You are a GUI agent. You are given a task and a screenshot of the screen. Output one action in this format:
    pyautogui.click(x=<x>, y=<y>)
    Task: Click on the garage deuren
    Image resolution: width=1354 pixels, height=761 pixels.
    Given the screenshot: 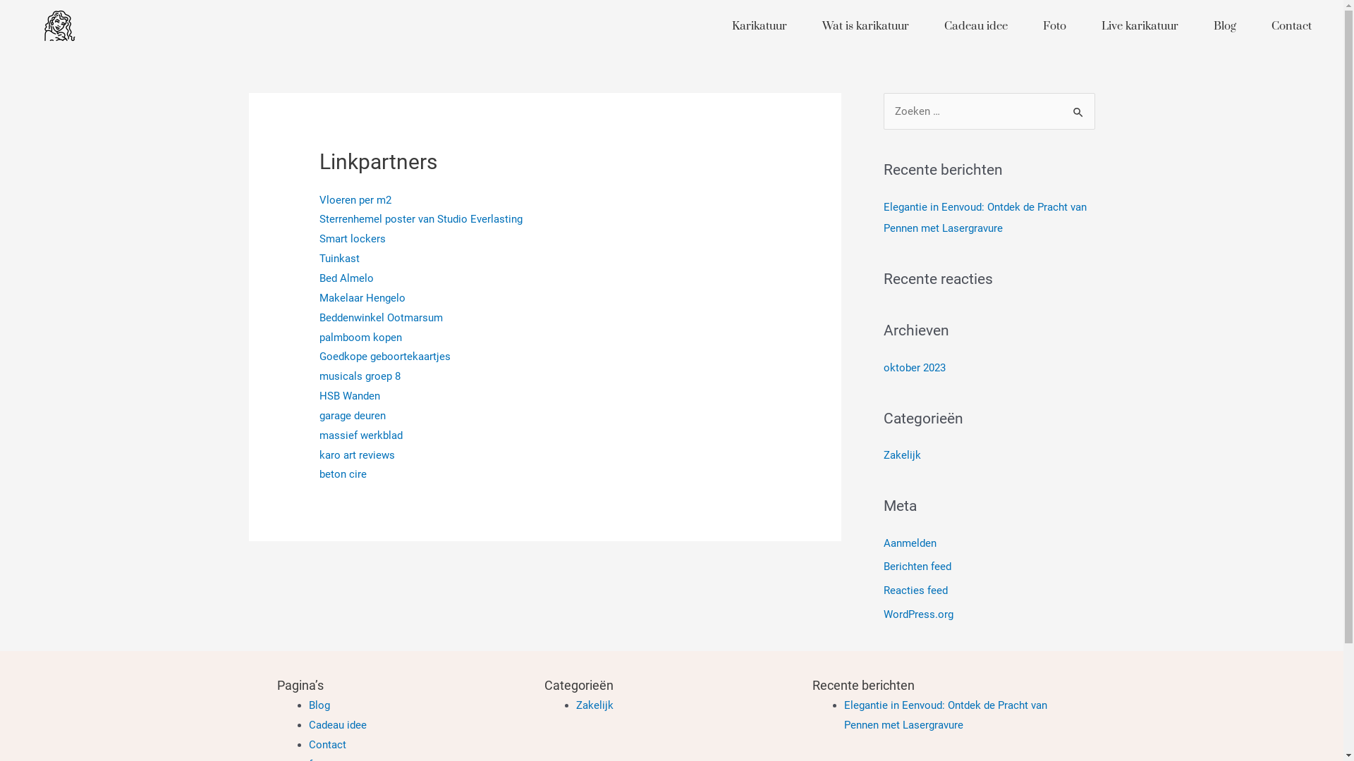 What is the action you would take?
    pyautogui.click(x=353, y=416)
    